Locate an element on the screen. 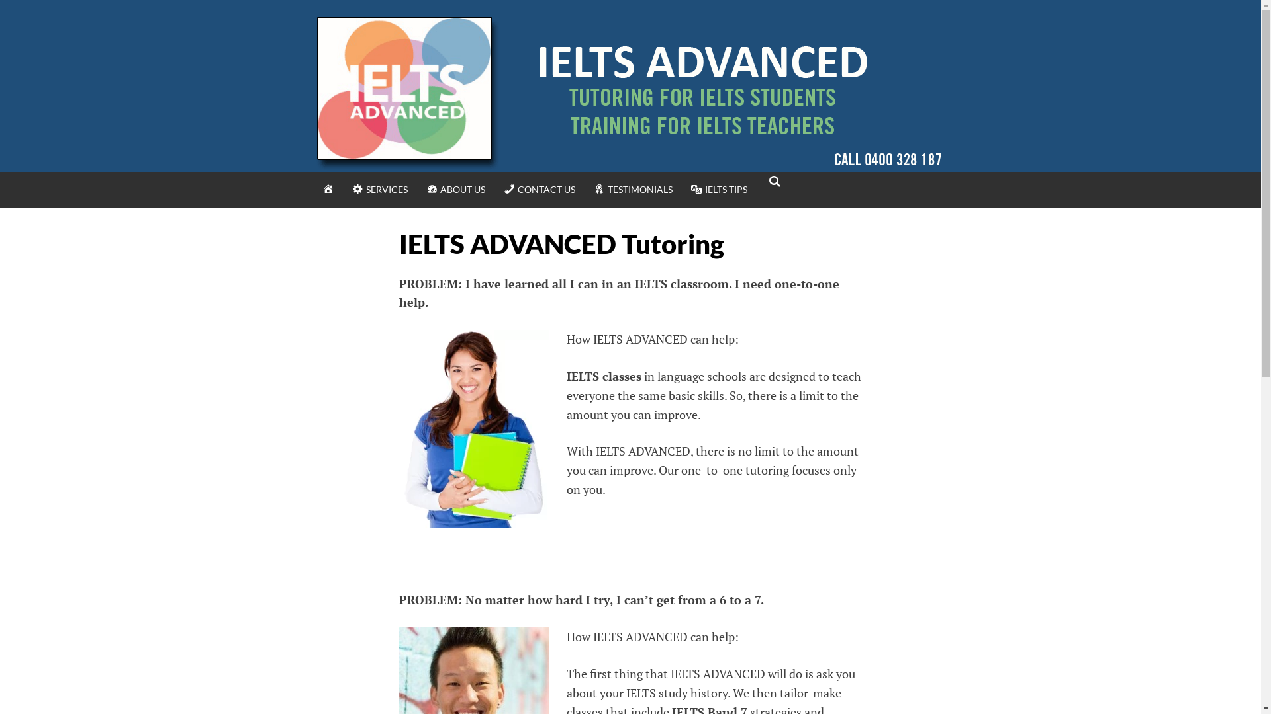 The height and width of the screenshot is (714, 1271). CONTACT US is located at coordinates (540, 190).